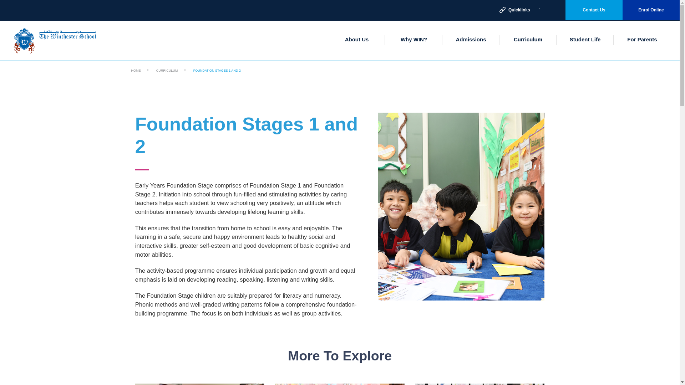  I want to click on About Us, so click(357, 39).